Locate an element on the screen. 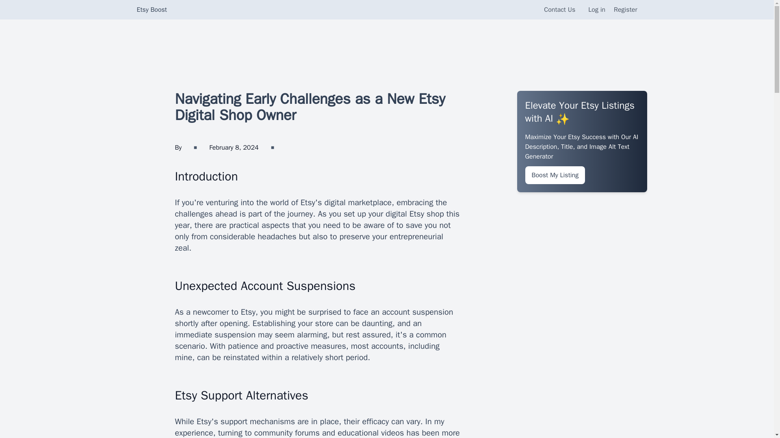 The height and width of the screenshot is (438, 780). Boost My Listing is located at coordinates (555, 175).